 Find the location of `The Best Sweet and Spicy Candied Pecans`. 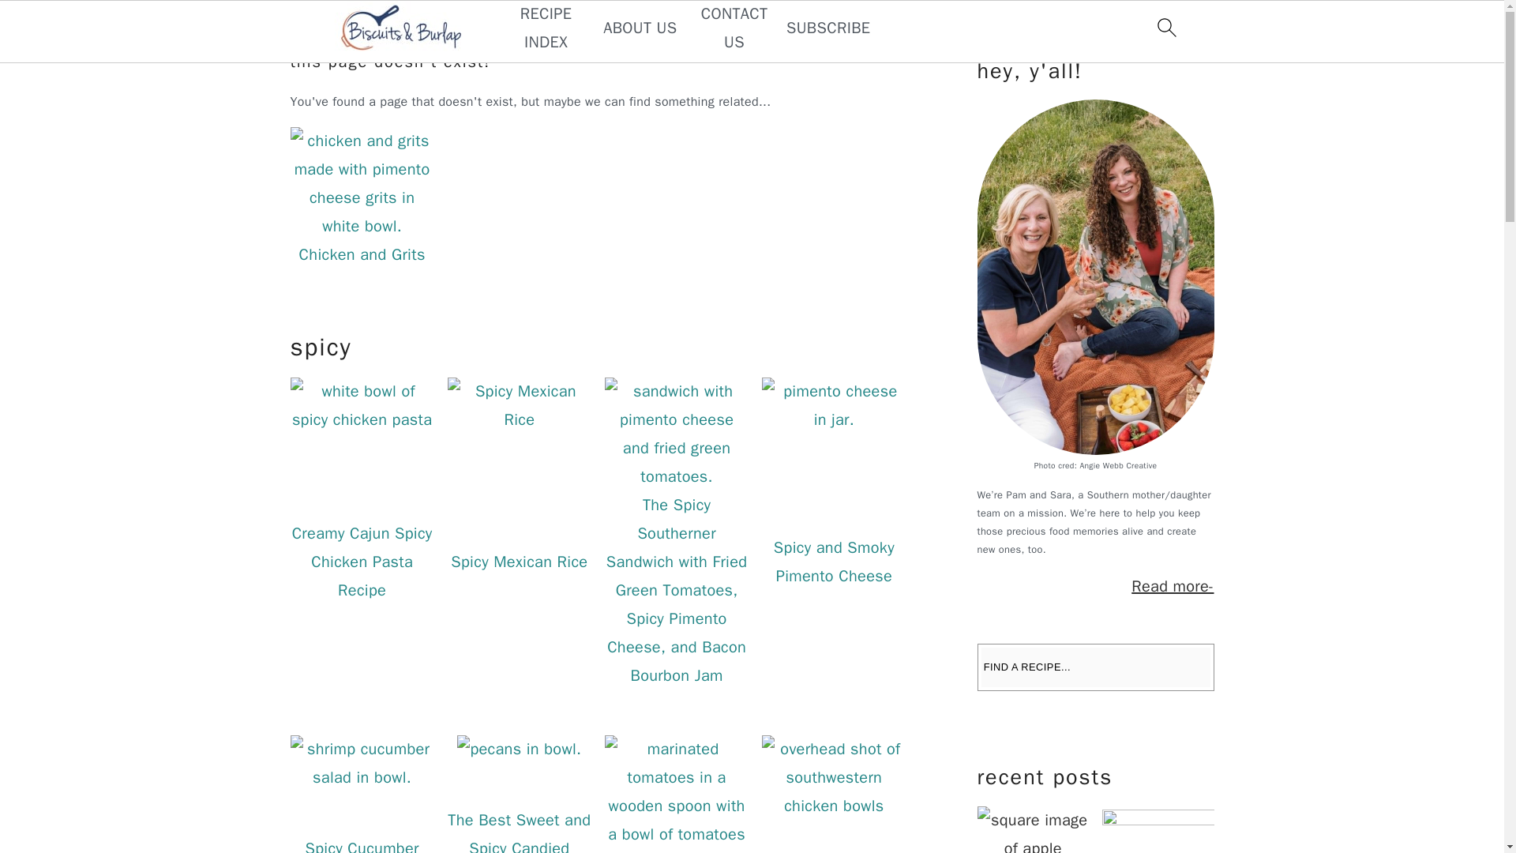

The Best Sweet and Spicy Candied Pecans is located at coordinates (519, 832).